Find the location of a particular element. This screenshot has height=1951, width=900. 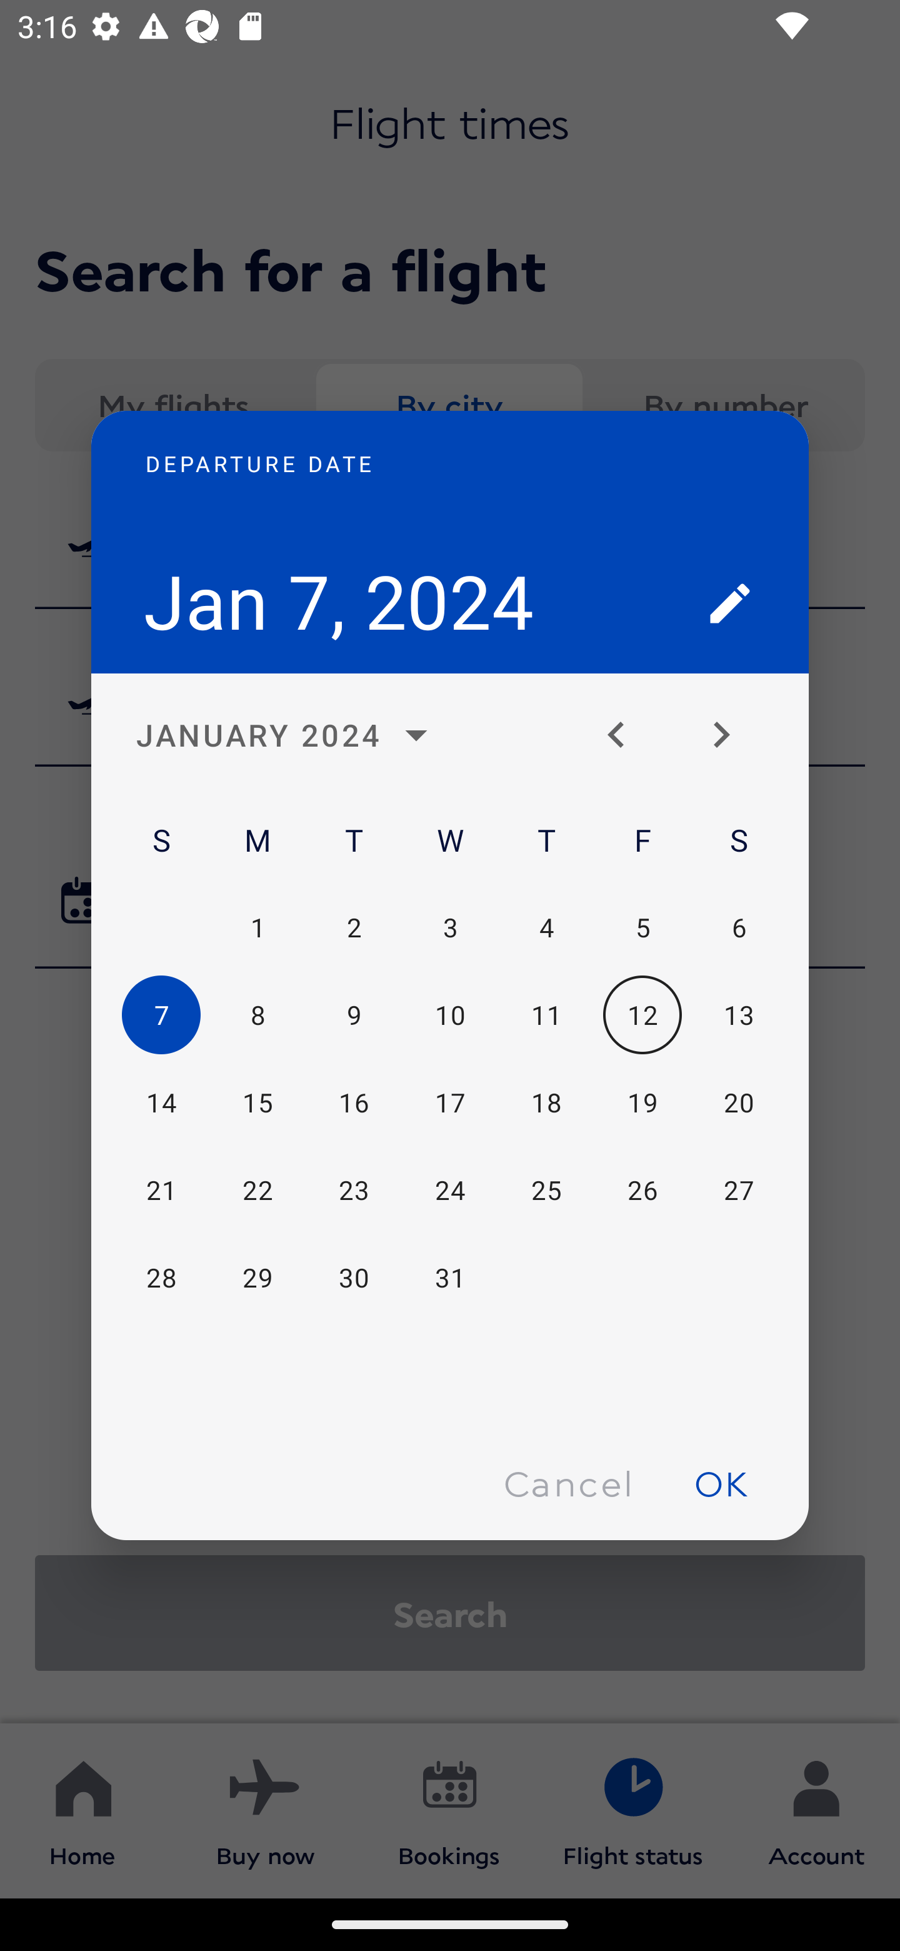

9 Tue, Jan 9 is located at coordinates (354, 1016).